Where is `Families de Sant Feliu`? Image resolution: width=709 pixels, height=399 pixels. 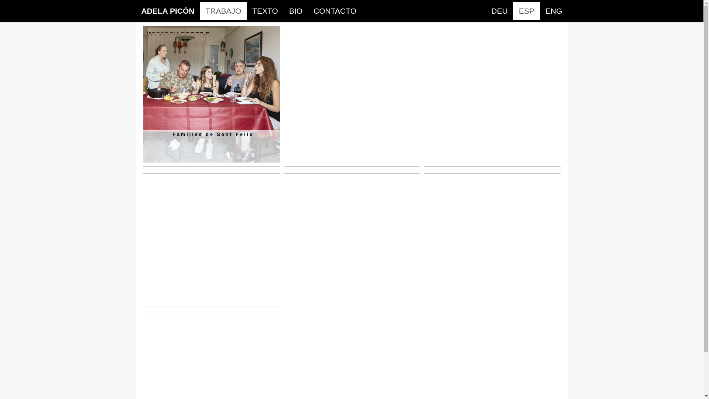 Families de Sant Feliu is located at coordinates (212, 94).